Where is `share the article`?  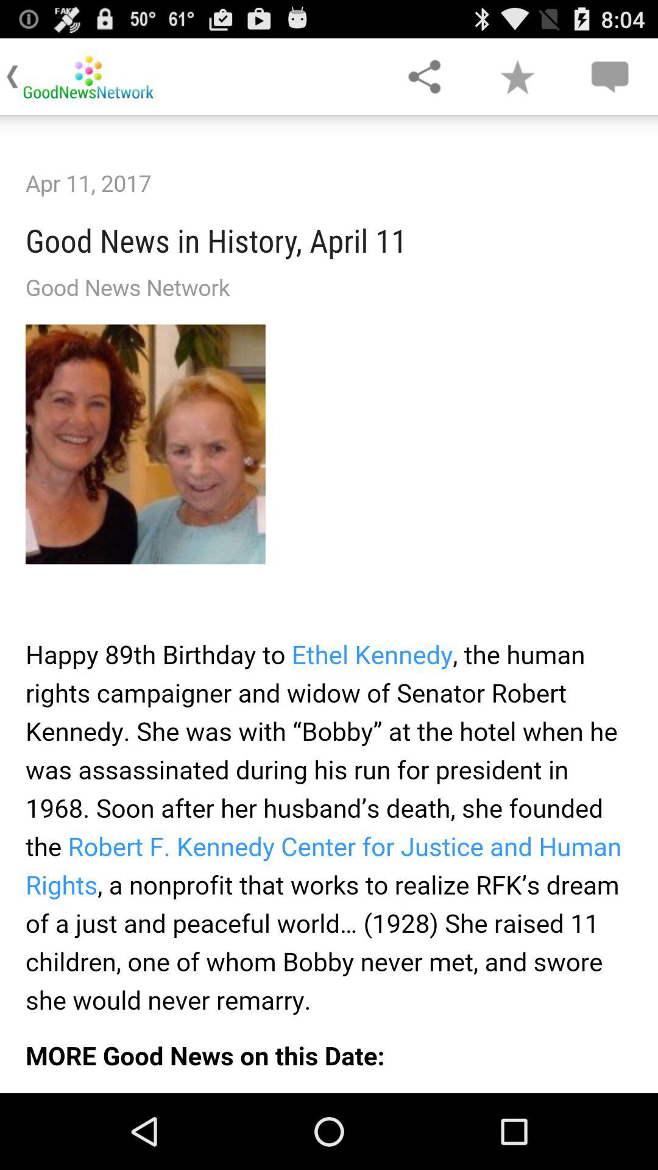
share the article is located at coordinates (424, 77).